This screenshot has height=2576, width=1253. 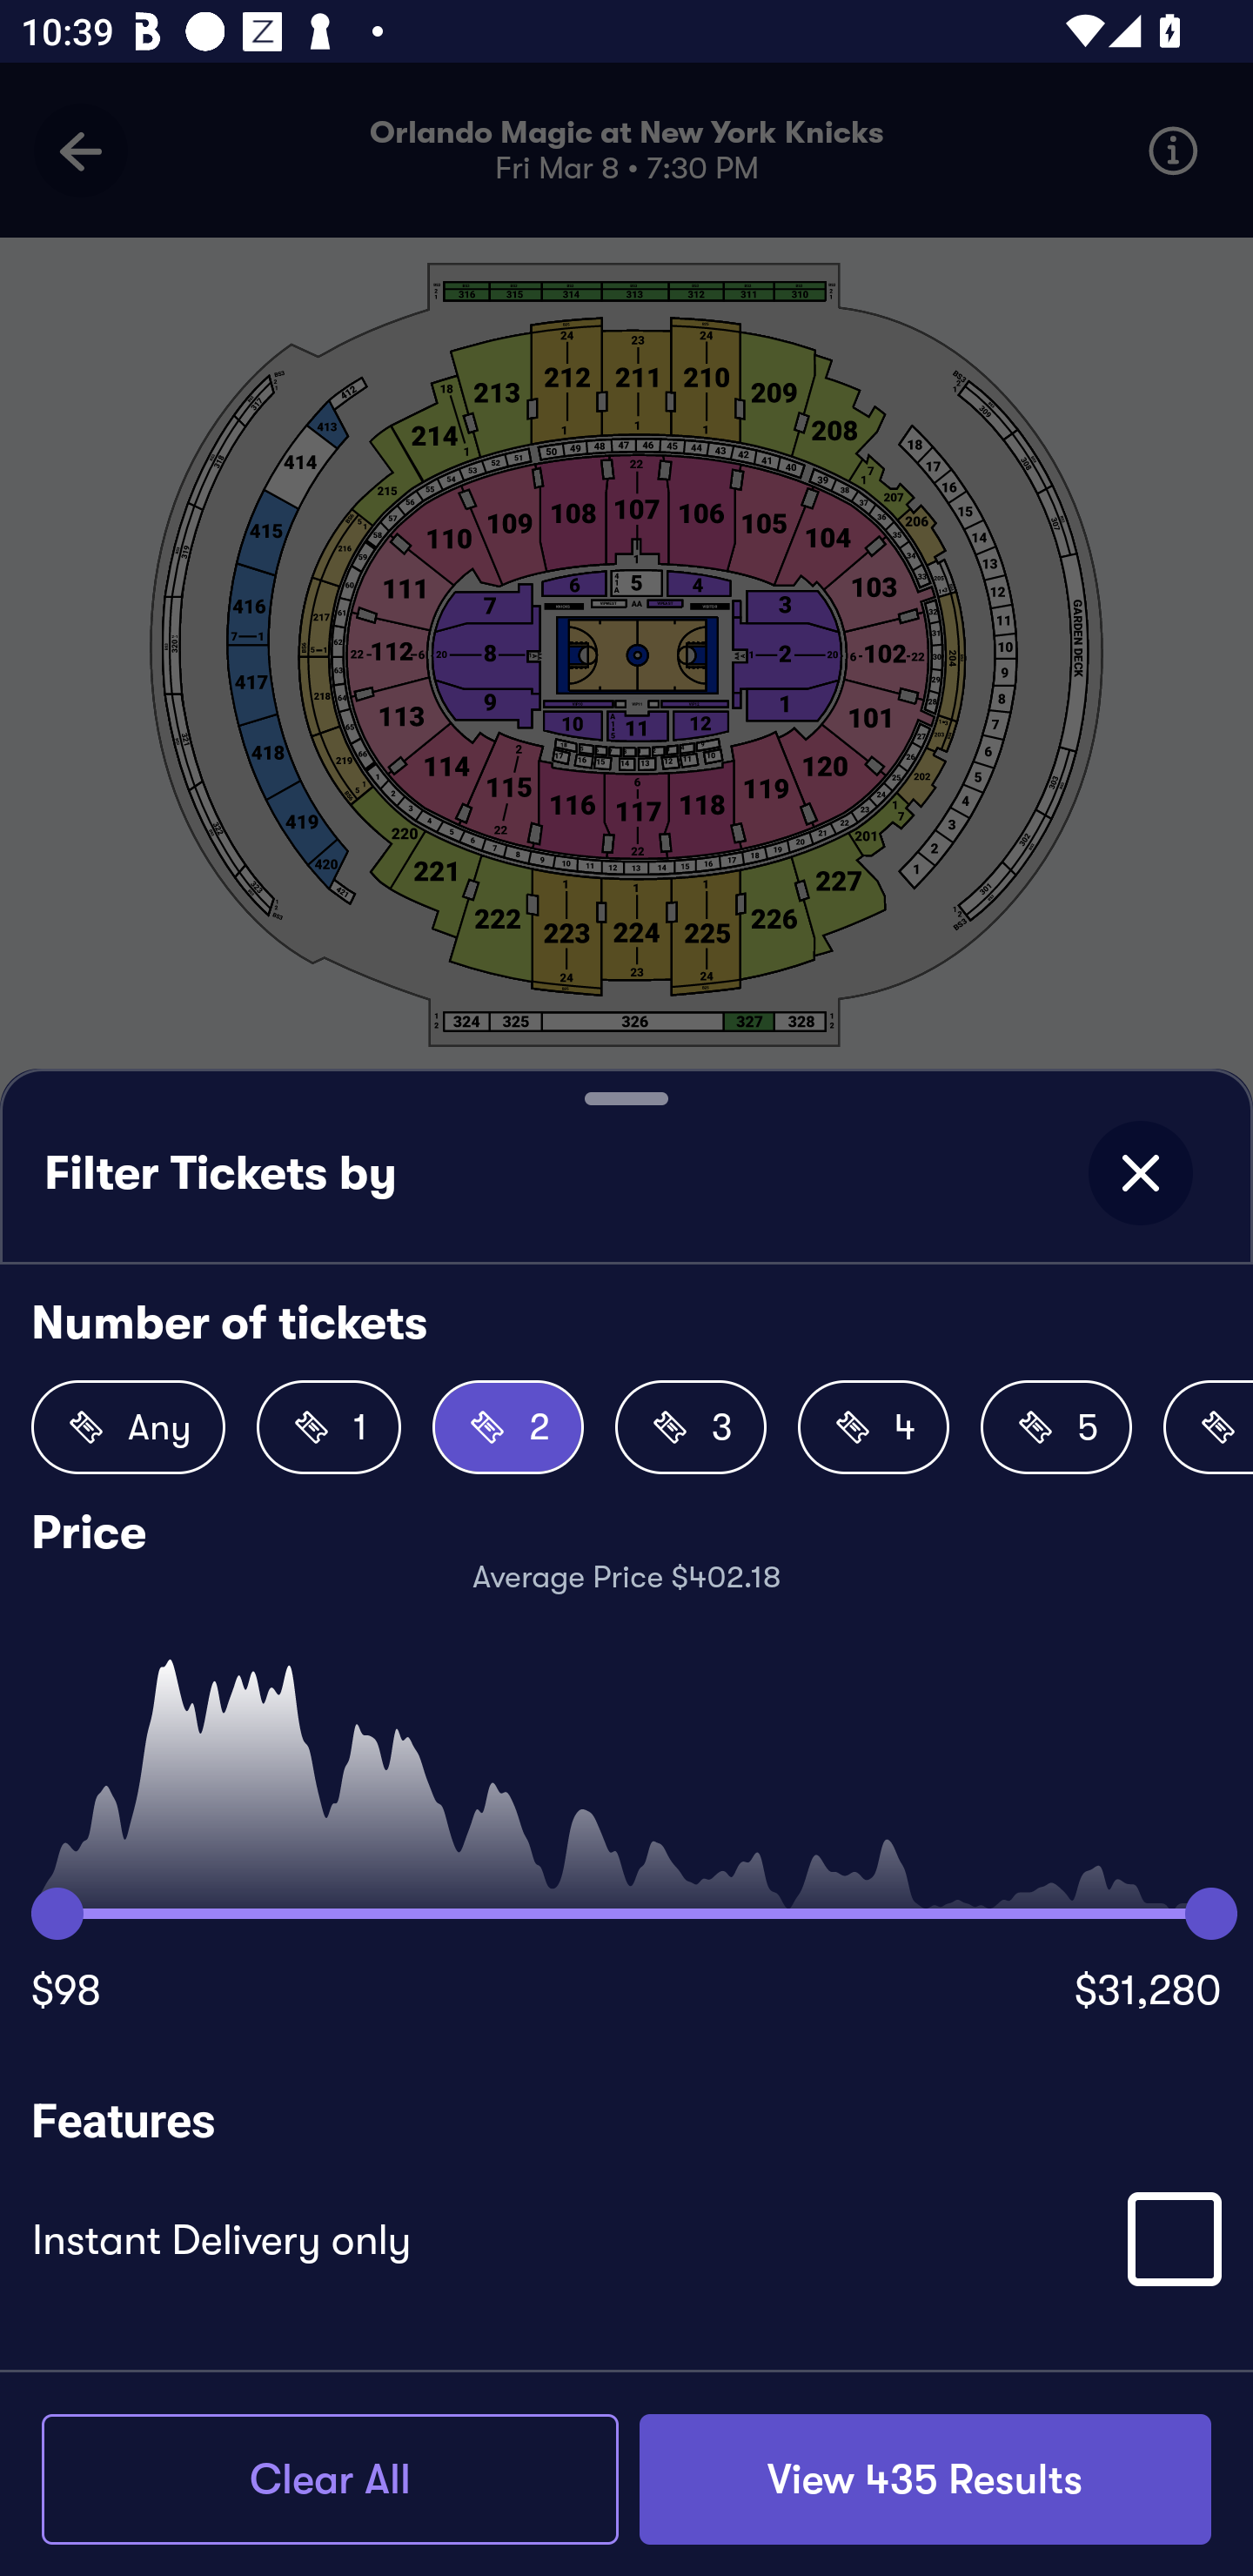 I want to click on 1, so click(x=329, y=1427).